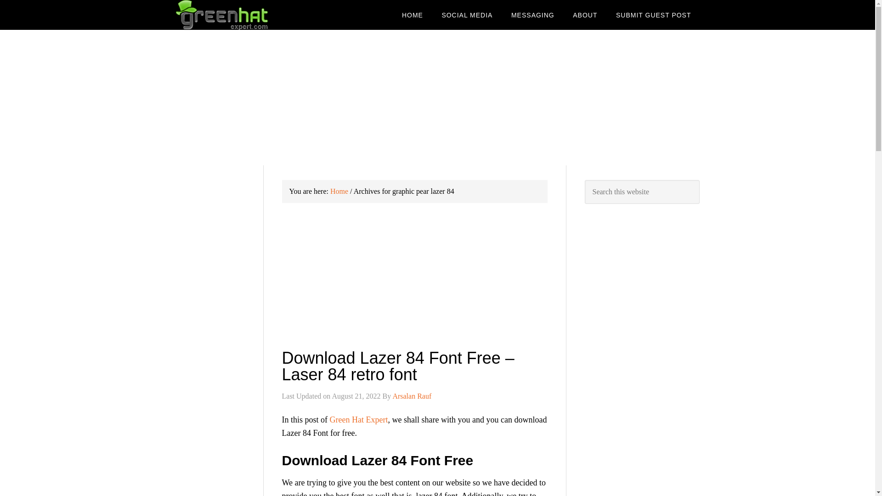  I want to click on Arsalan Rauf, so click(412, 396).